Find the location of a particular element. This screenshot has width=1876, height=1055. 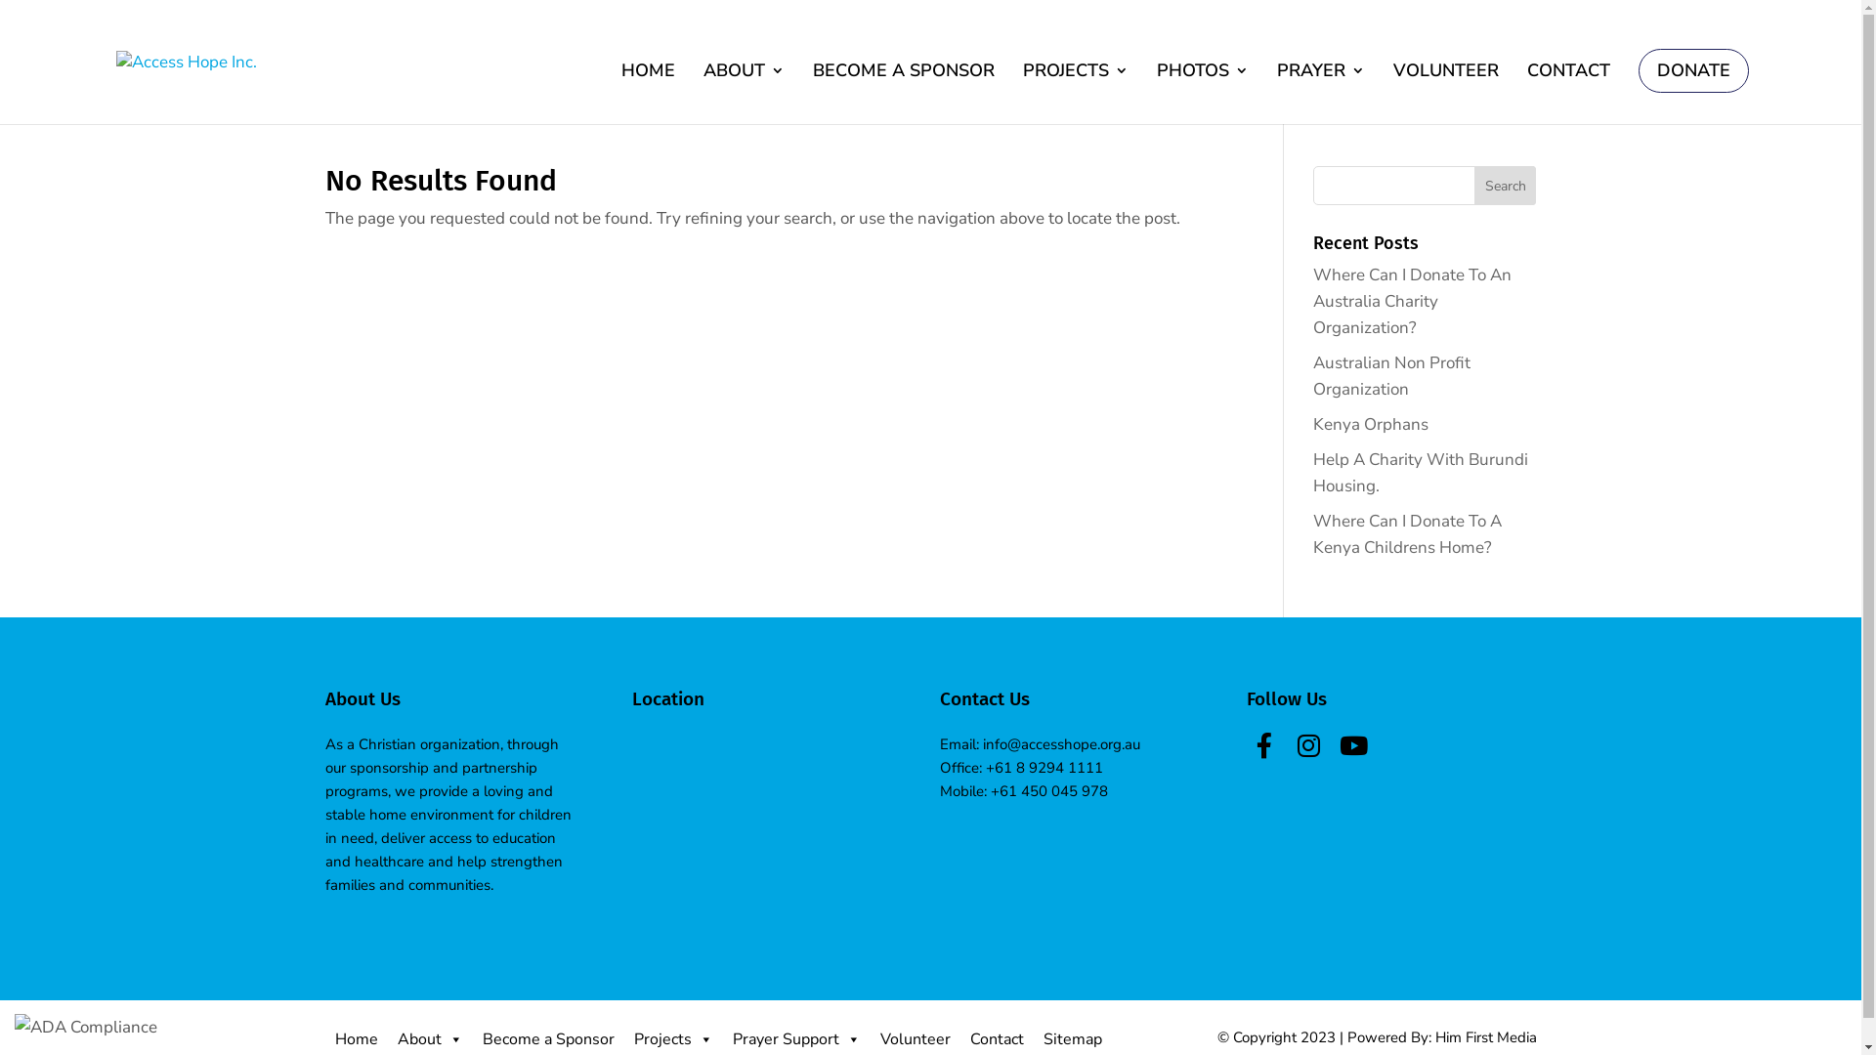

Australian Non Profit Organization is located at coordinates (1391, 376).